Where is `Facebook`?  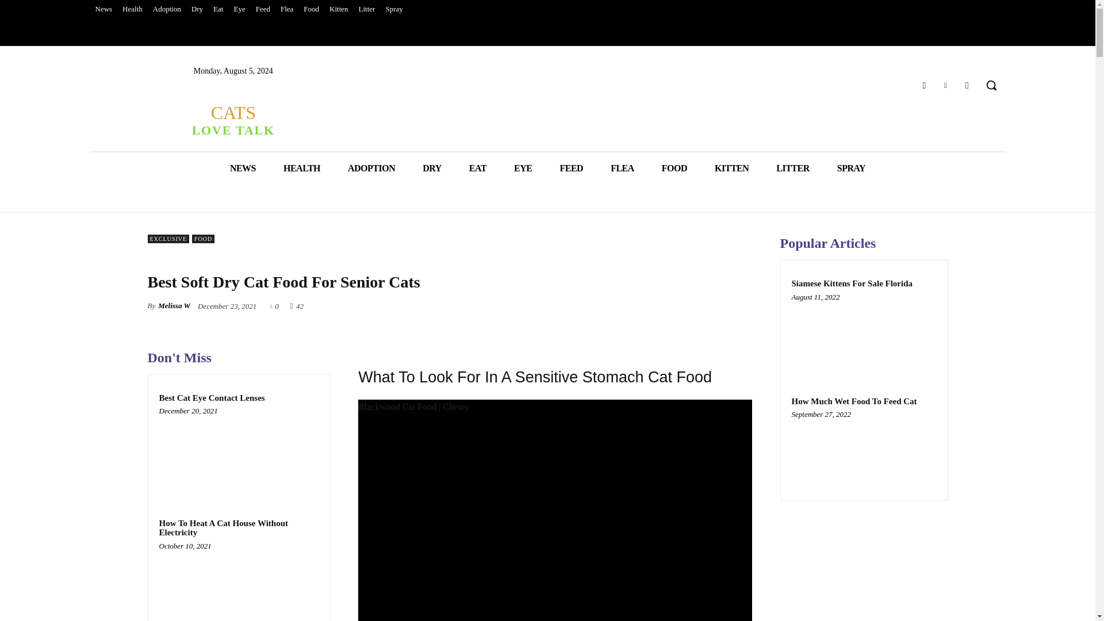
Facebook is located at coordinates (923, 85).